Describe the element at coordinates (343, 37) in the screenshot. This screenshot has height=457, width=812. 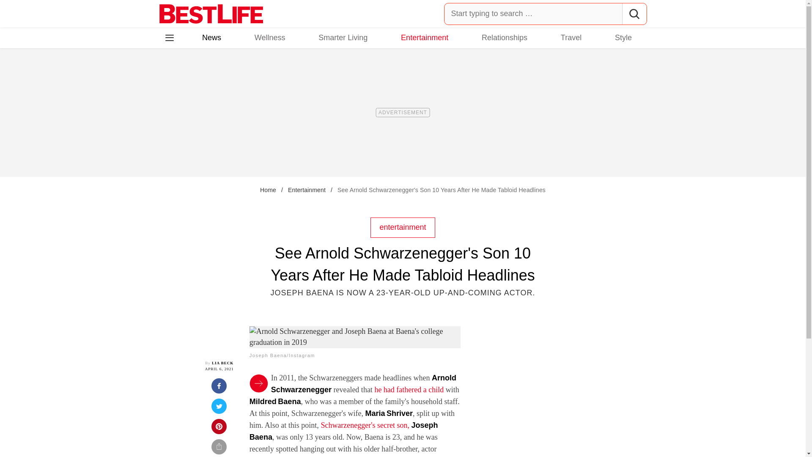
I see `Smarter Living` at that location.